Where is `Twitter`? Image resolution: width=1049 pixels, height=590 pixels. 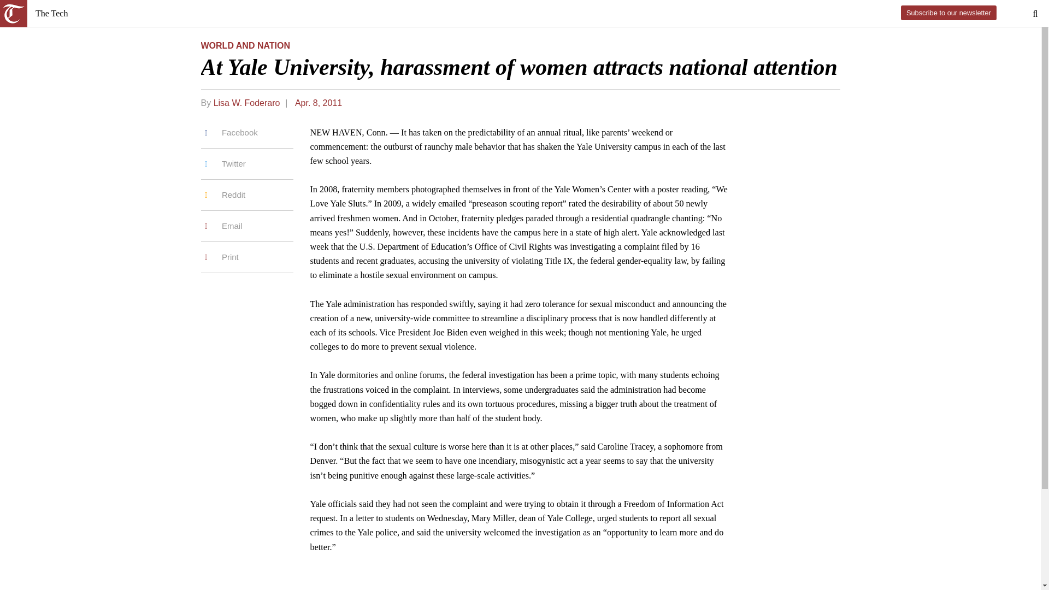 Twitter is located at coordinates (247, 164).